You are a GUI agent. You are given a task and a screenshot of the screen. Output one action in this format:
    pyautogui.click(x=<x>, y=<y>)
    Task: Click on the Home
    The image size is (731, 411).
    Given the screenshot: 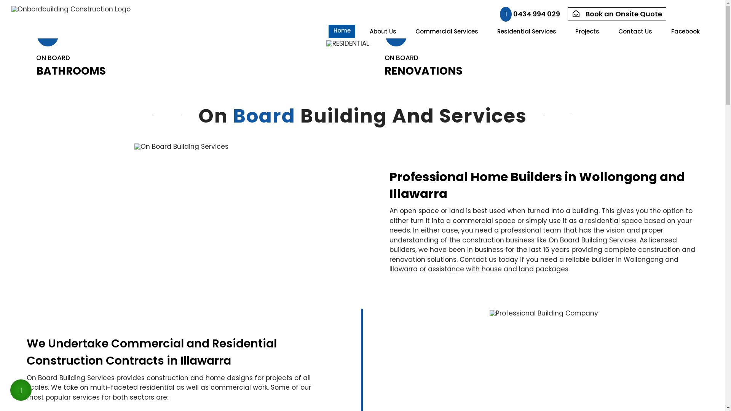 What is the action you would take?
    pyautogui.click(x=342, y=38)
    